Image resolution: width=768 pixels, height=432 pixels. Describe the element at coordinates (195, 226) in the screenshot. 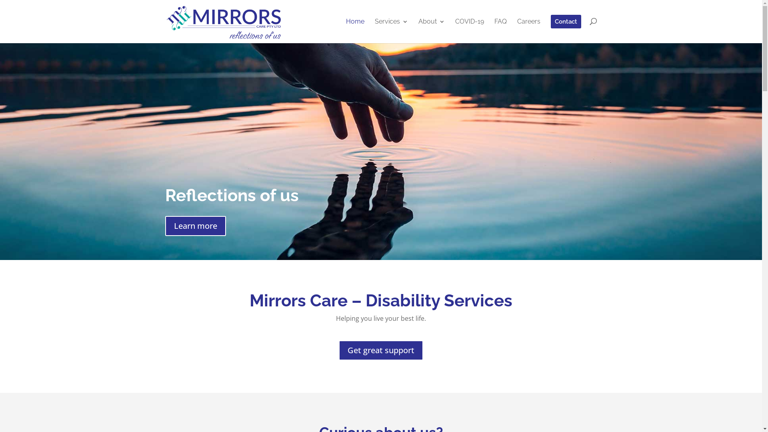

I see `Learn more` at that location.